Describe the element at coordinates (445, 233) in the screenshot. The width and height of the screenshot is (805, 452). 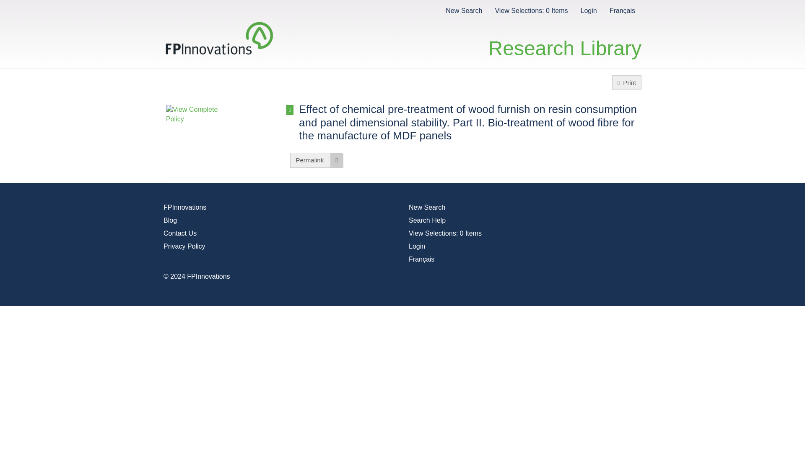
I see `View Selections: 0 Items` at that location.